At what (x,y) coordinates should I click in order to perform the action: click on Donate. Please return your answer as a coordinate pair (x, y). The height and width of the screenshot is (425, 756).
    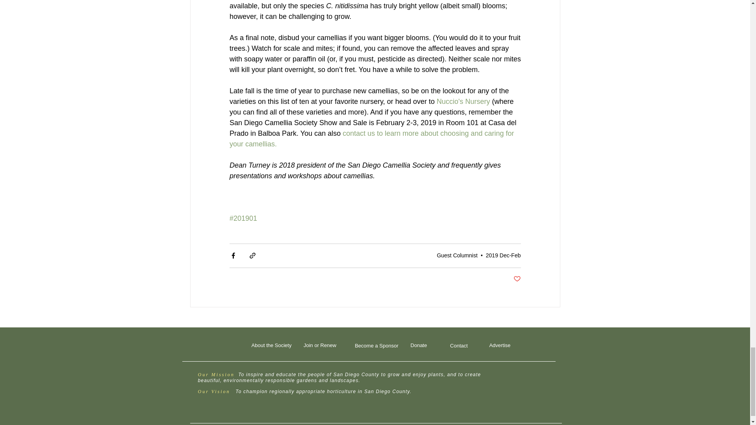
    Looking at the image, I should click on (418, 346).